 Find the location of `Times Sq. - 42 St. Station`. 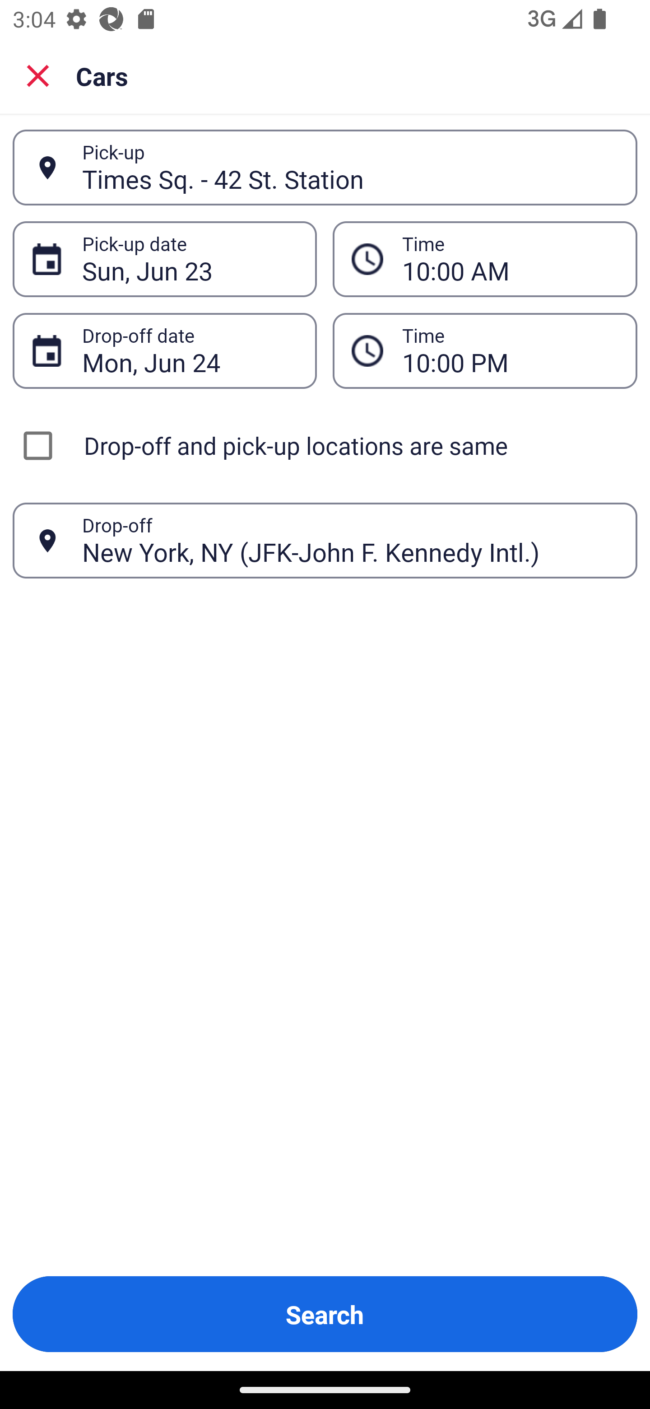

Times Sq. - 42 St. Station is located at coordinates (350, 167).